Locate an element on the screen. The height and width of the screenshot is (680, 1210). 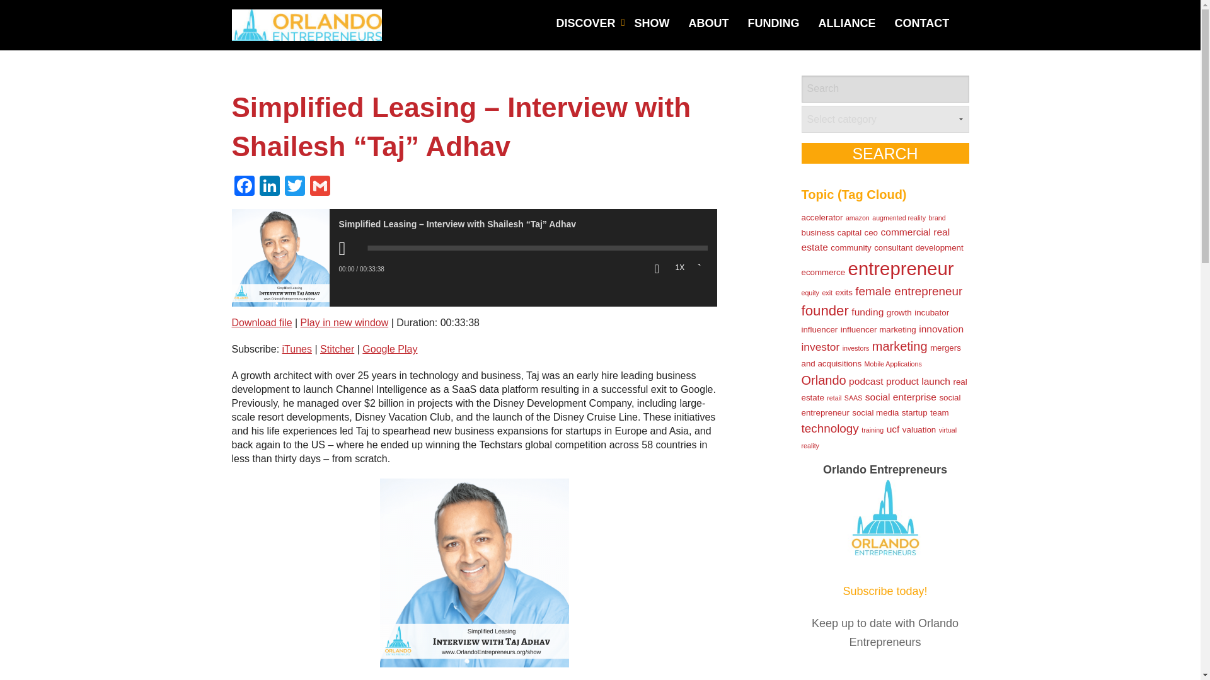
Google Play is located at coordinates (389, 349).